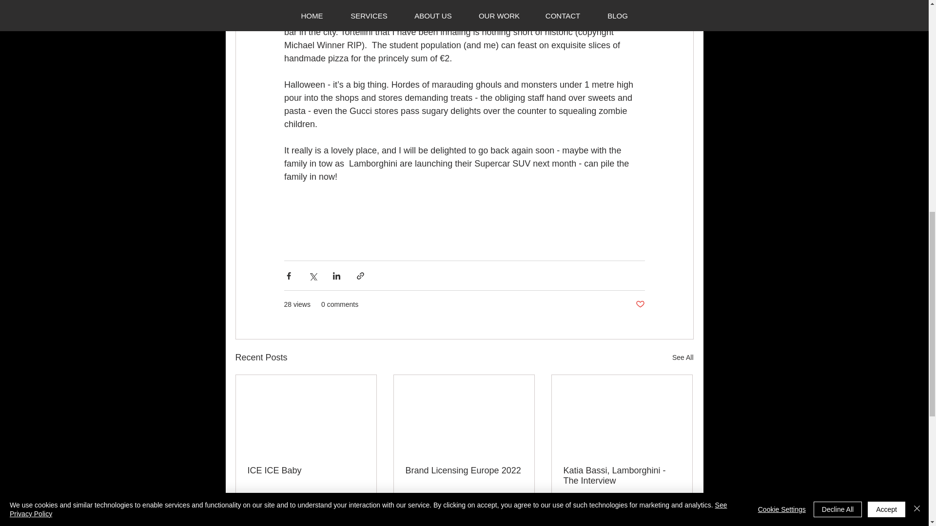 This screenshot has width=936, height=526. What do you see at coordinates (441, 510) in the screenshot?
I see `0` at bounding box center [441, 510].